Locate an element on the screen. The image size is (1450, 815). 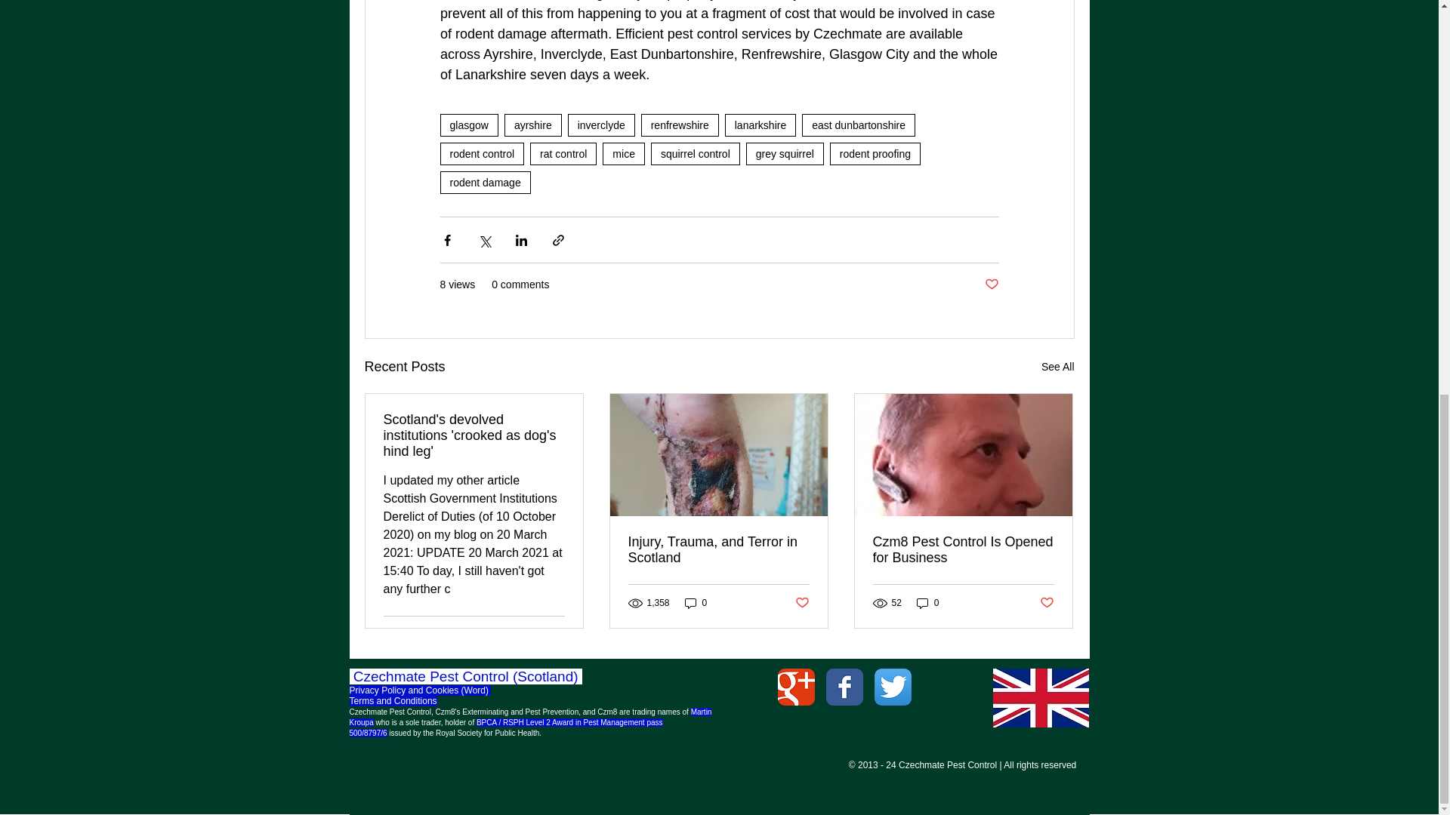
squirrel control is located at coordinates (695, 154).